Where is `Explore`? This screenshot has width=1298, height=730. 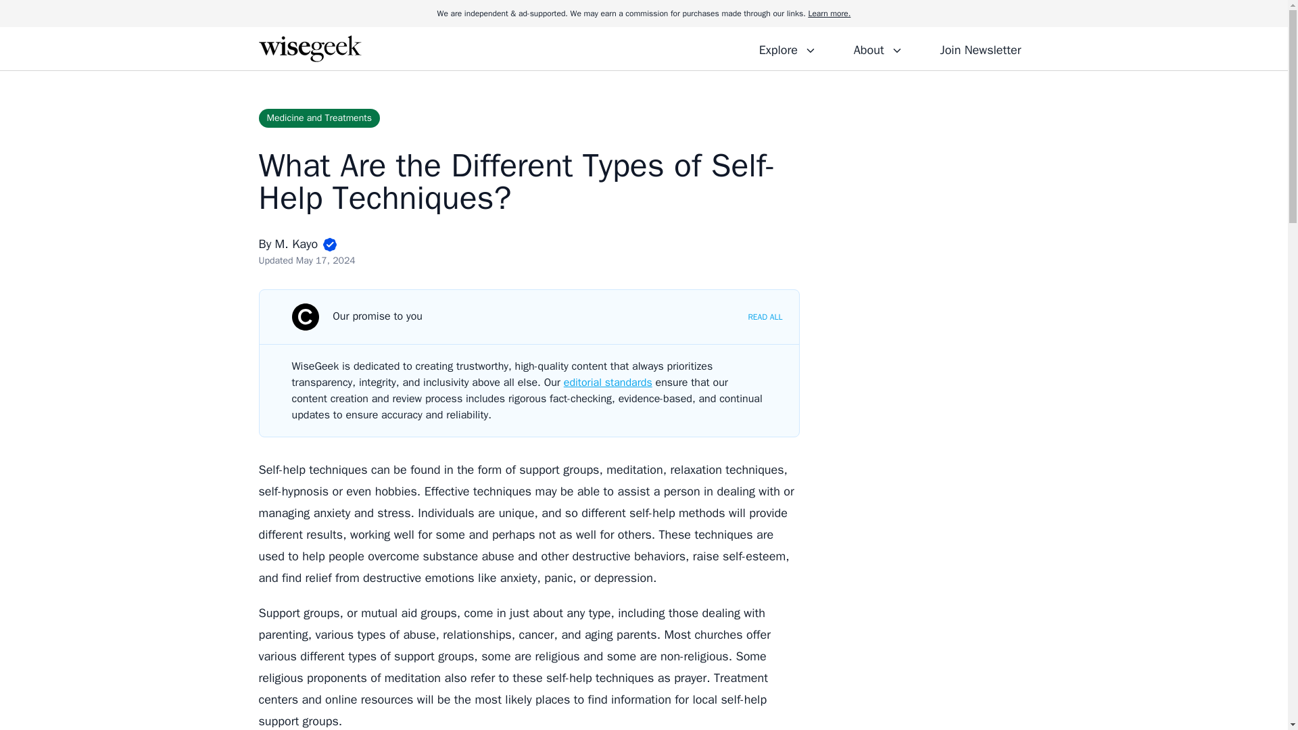 Explore is located at coordinates (787, 48).